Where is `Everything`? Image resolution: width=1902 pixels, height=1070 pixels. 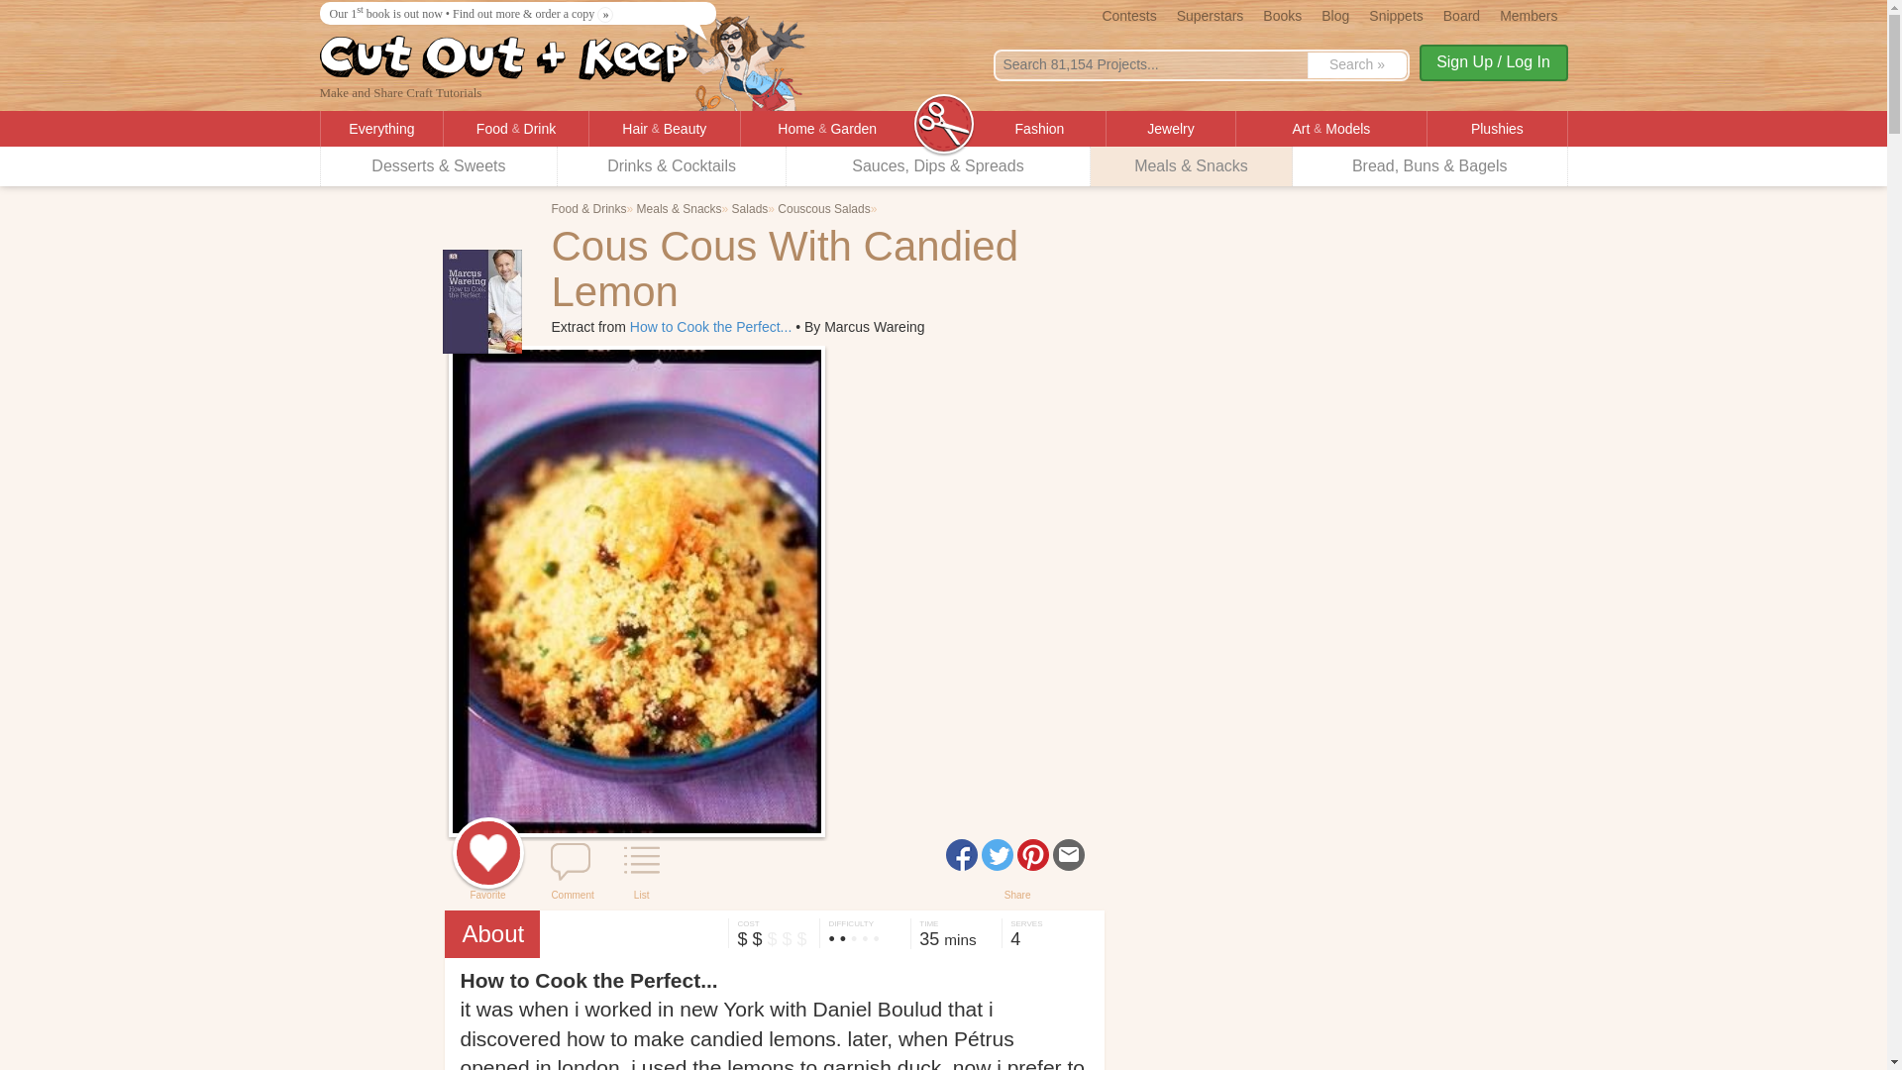 Everything is located at coordinates (382, 129).